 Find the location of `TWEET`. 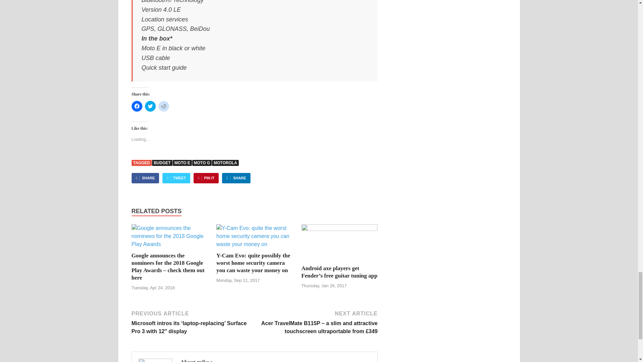

TWEET is located at coordinates (176, 178).